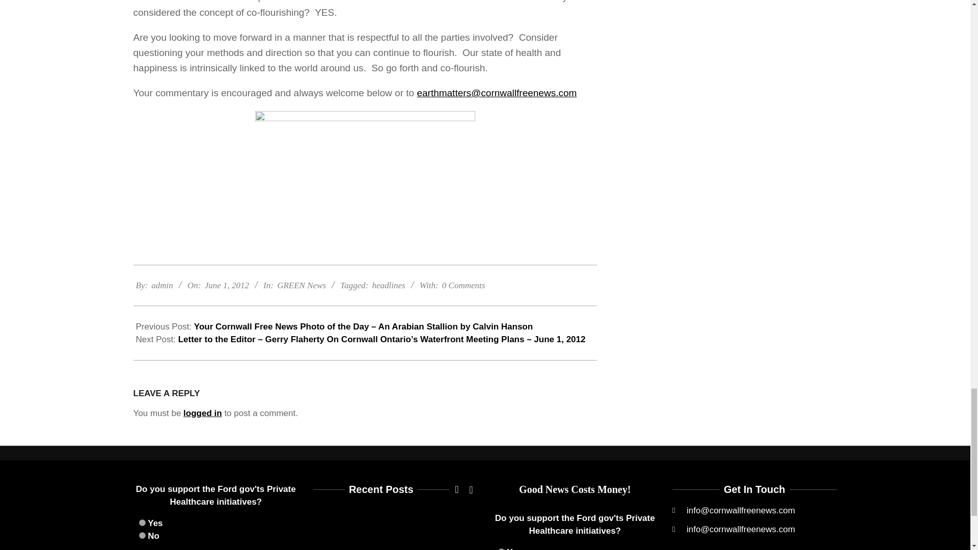 This screenshot has width=978, height=550. Describe the element at coordinates (227, 285) in the screenshot. I see `Friday, June 1, 2012, 9:38 am` at that location.